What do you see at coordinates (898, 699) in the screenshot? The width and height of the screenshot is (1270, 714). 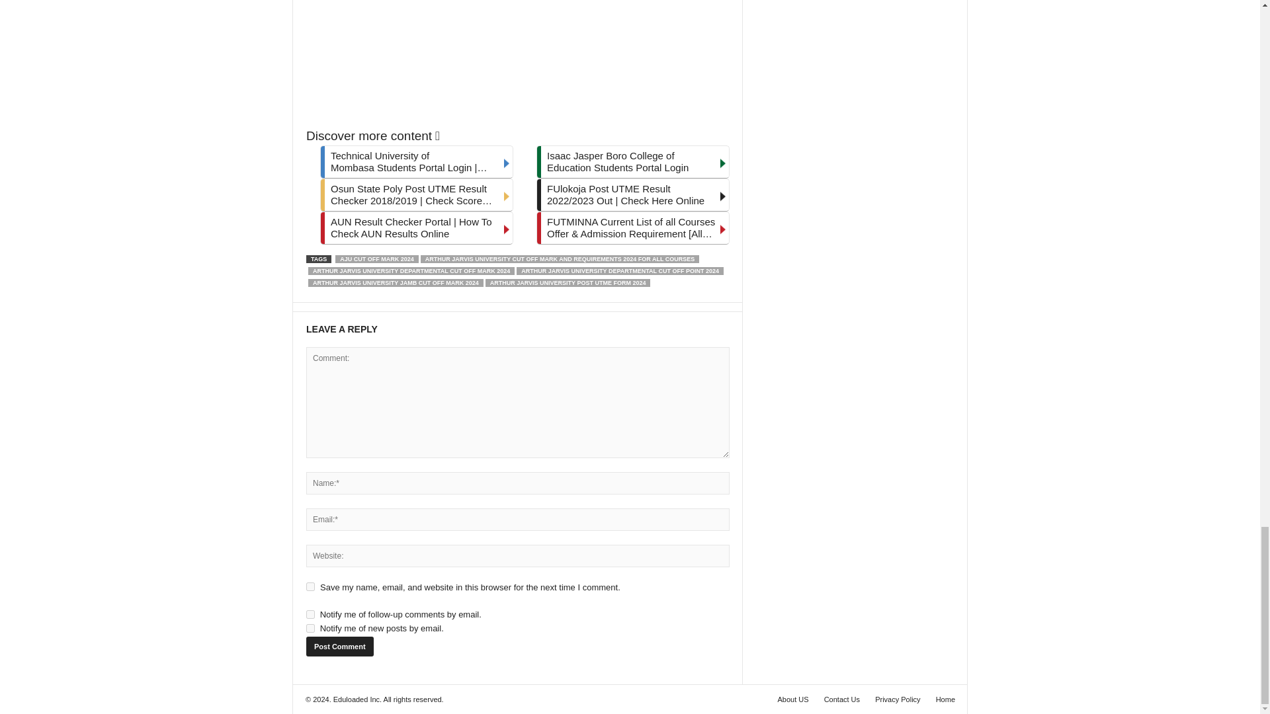 I see `Privacy Policy` at bounding box center [898, 699].